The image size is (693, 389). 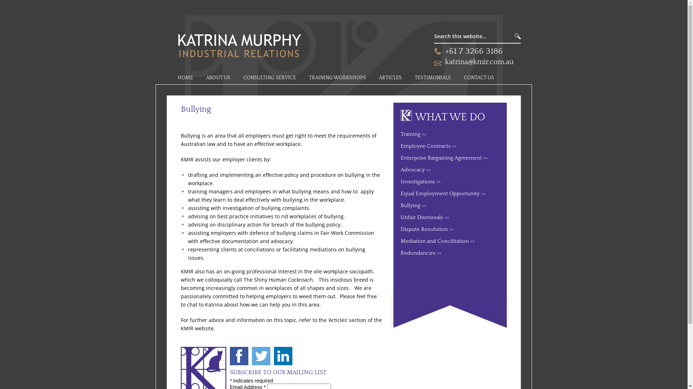 What do you see at coordinates (444, 158) in the screenshot?
I see `Enterprise Bargaining Agreement` at bounding box center [444, 158].